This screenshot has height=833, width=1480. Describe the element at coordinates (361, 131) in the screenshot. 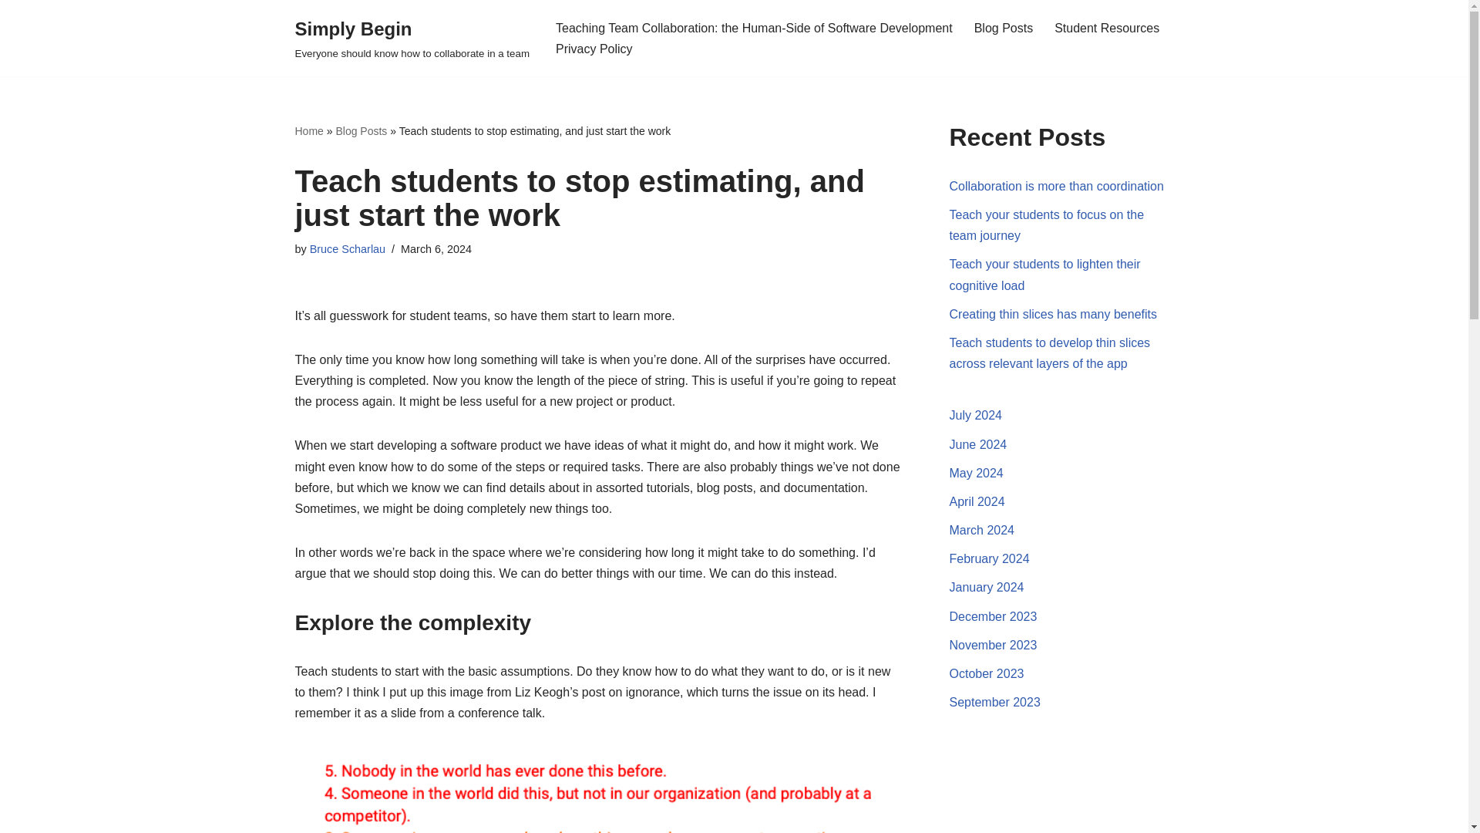

I see `Blog Posts` at that location.